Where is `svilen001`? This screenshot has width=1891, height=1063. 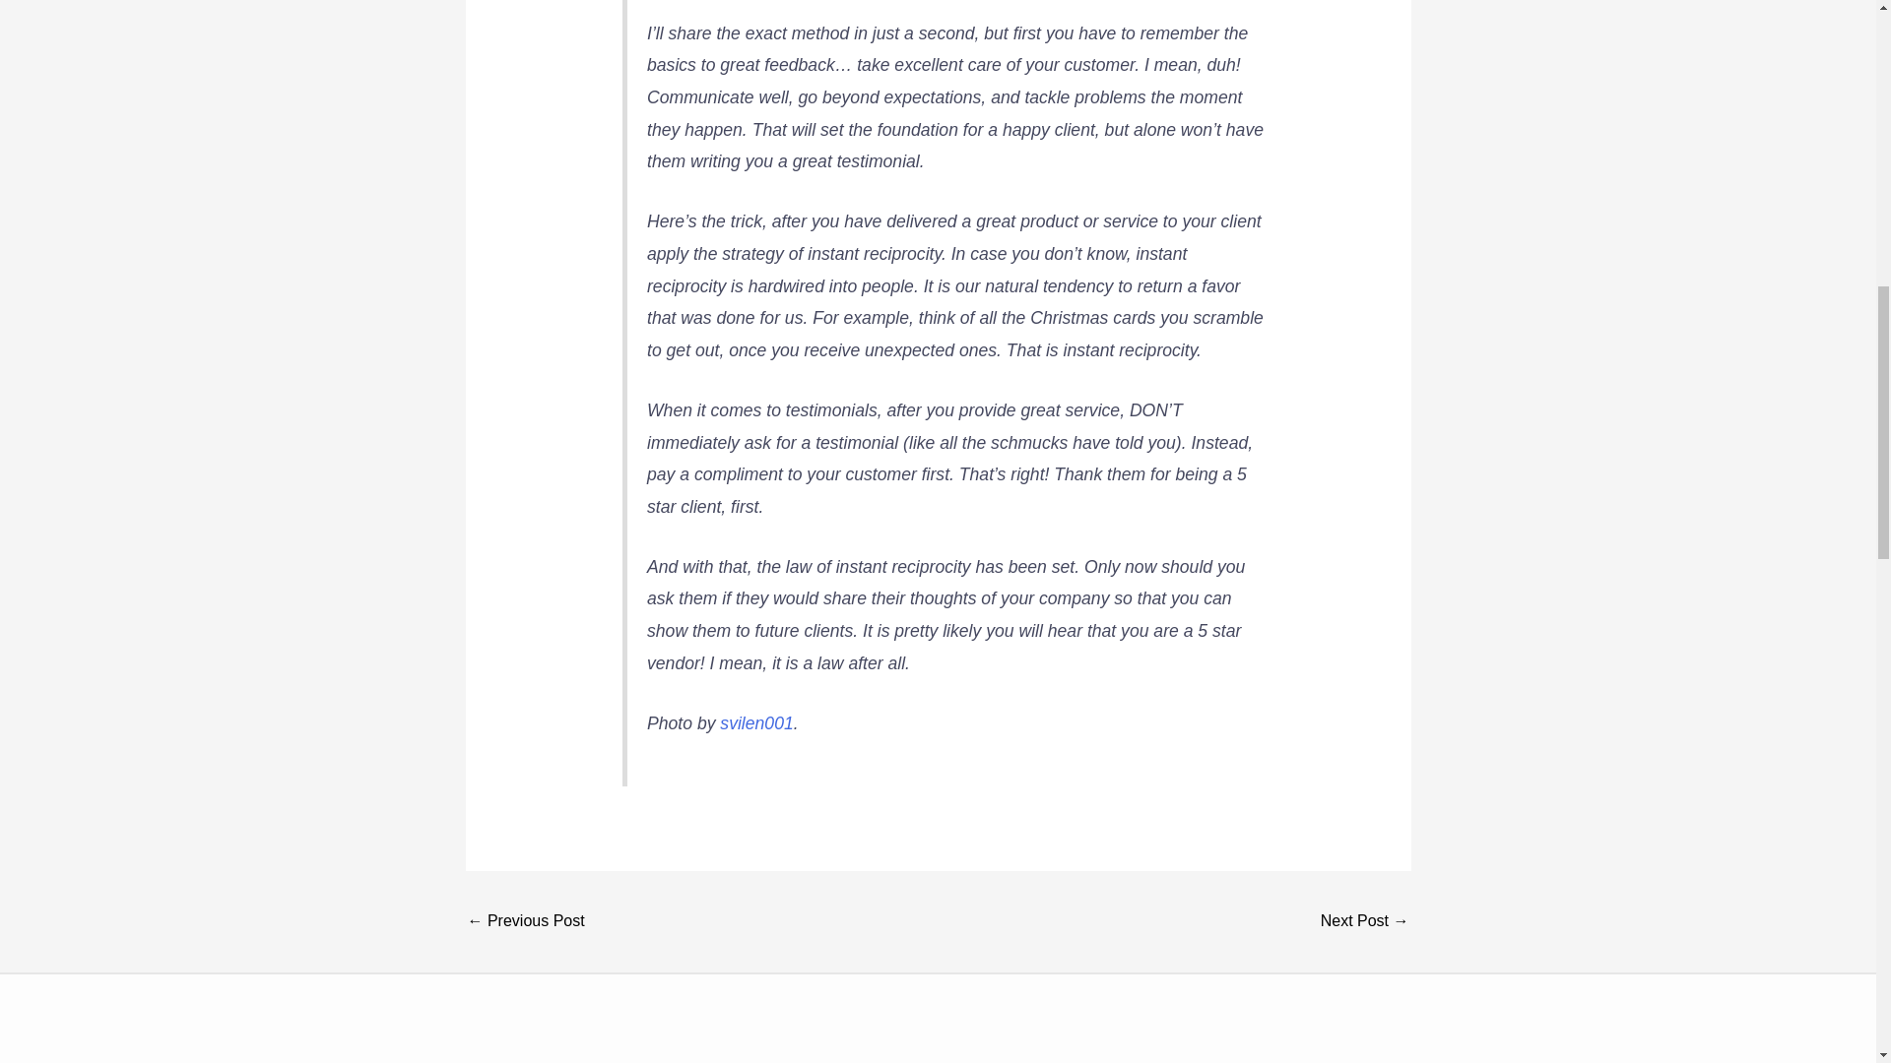
svilen001 is located at coordinates (756, 722).